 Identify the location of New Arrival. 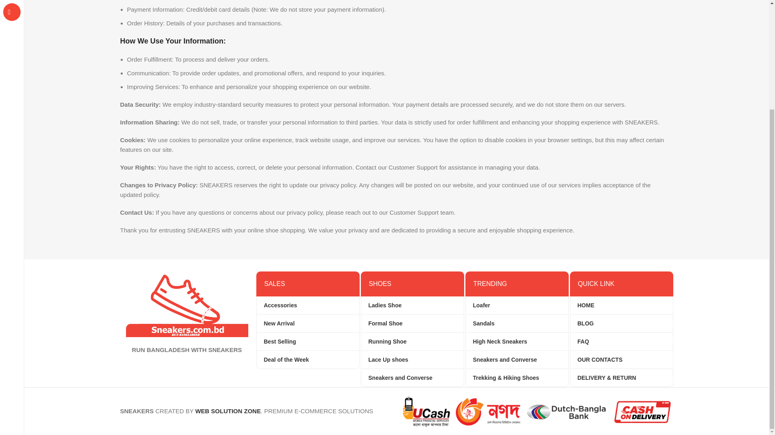
(308, 323).